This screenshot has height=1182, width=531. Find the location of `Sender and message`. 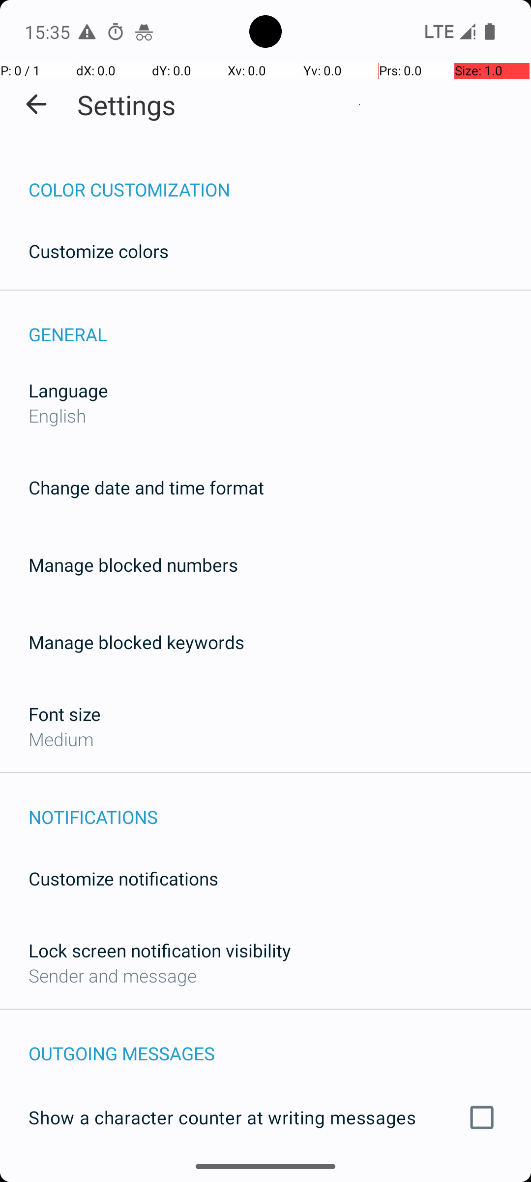

Sender and message is located at coordinates (113, 975).